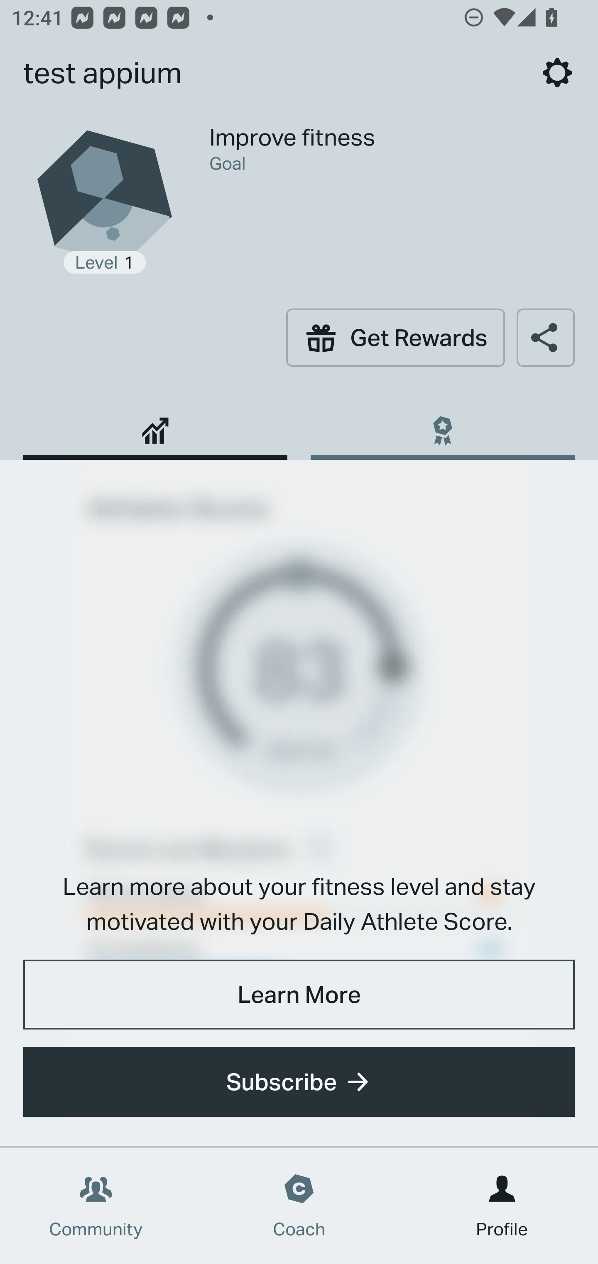 The height and width of the screenshot is (1264, 598). Describe the element at coordinates (557, 72) in the screenshot. I see `Settings` at that location.